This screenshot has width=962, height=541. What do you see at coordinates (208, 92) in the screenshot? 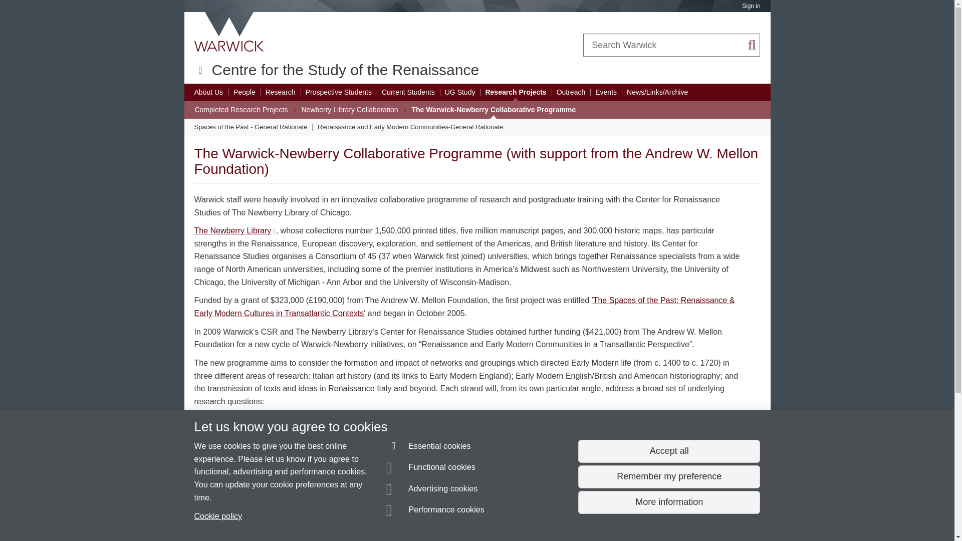
I see `About Us` at bounding box center [208, 92].